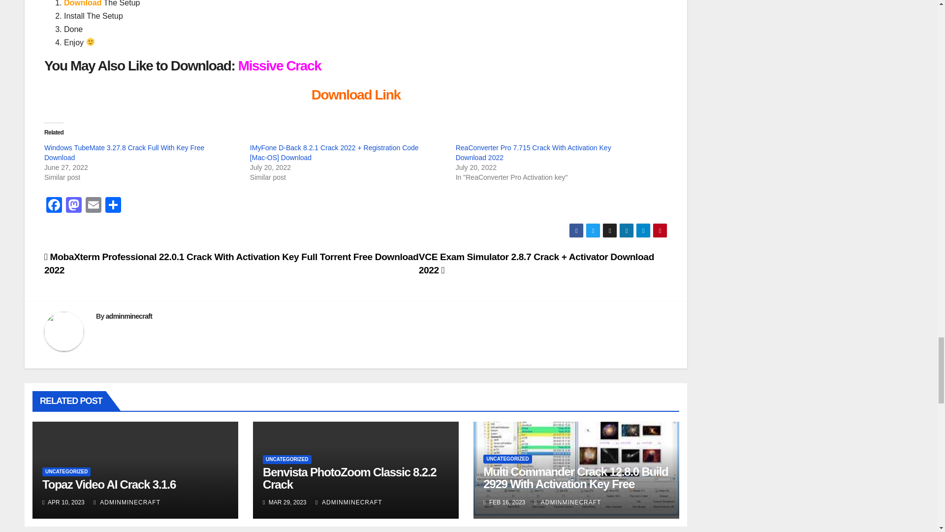 The height and width of the screenshot is (532, 945). Describe the element at coordinates (124, 153) in the screenshot. I see `Windows TubeMate 3.27.8 Crack Full With Key Free Download` at that location.